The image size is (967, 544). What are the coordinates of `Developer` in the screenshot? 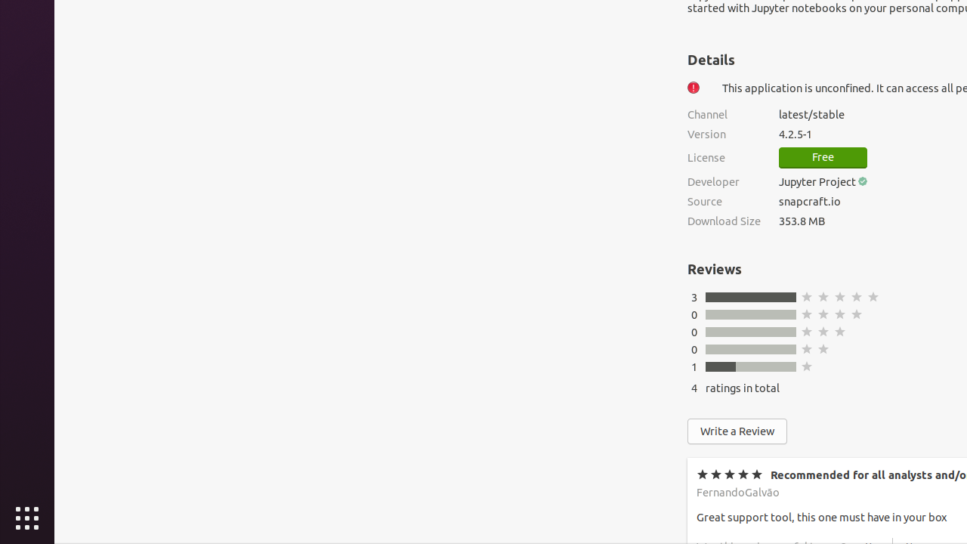 It's located at (724, 181).